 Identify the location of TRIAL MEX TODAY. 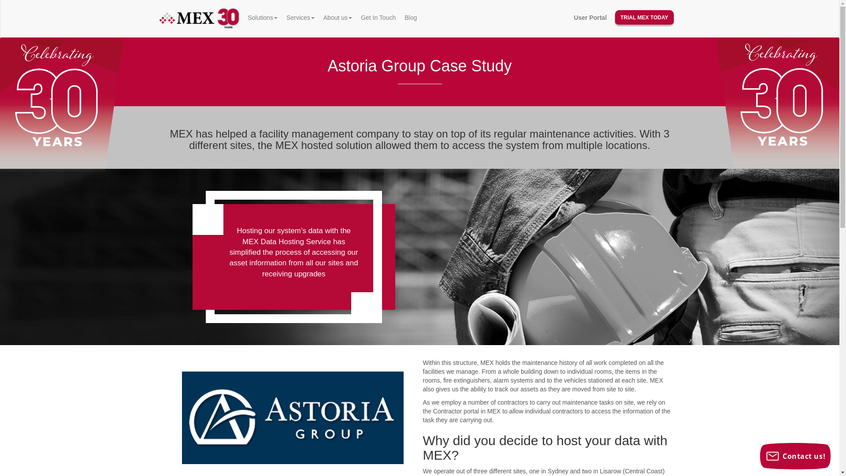
(644, 19).